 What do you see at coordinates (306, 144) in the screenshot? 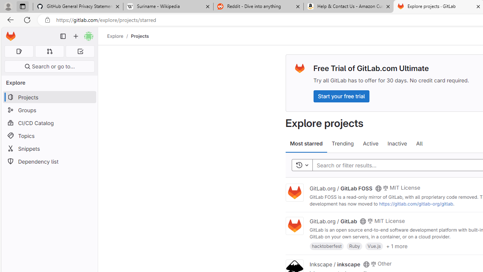
I see `Most starred` at bounding box center [306, 144].